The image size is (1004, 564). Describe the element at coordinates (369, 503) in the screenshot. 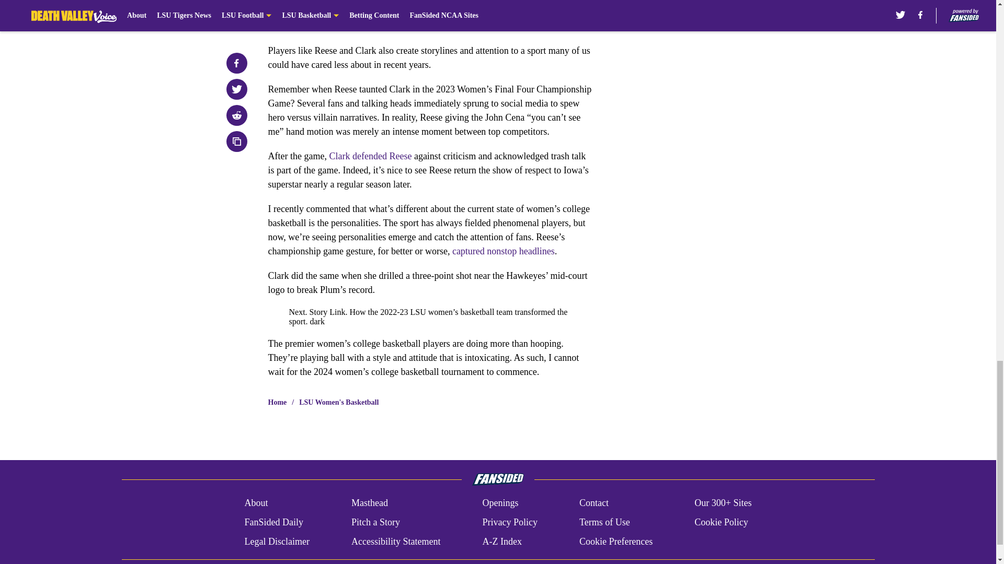

I see `Masthead` at that location.